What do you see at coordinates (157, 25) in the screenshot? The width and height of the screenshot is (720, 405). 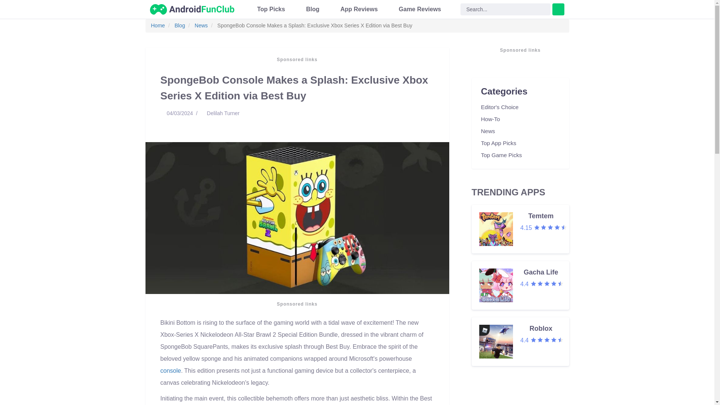 I see `News` at bounding box center [157, 25].